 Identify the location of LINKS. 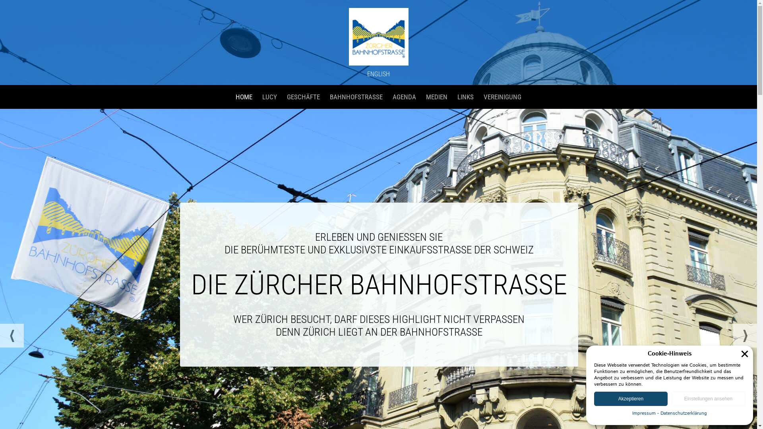
(466, 97).